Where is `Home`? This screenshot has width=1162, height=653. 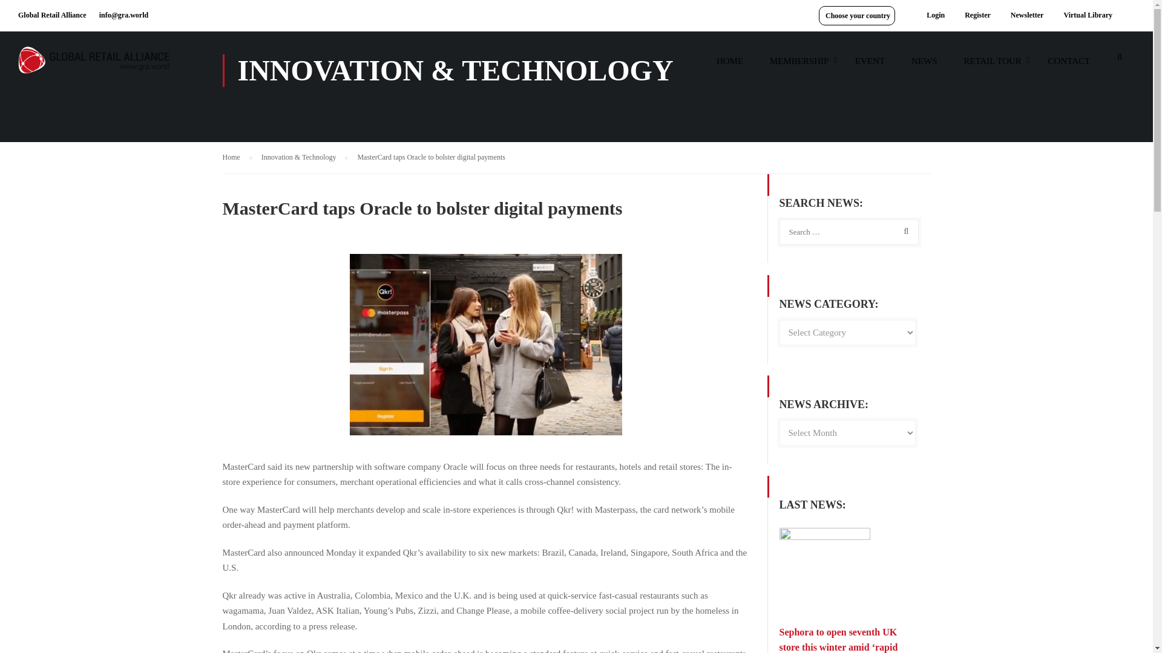 Home is located at coordinates (237, 157).